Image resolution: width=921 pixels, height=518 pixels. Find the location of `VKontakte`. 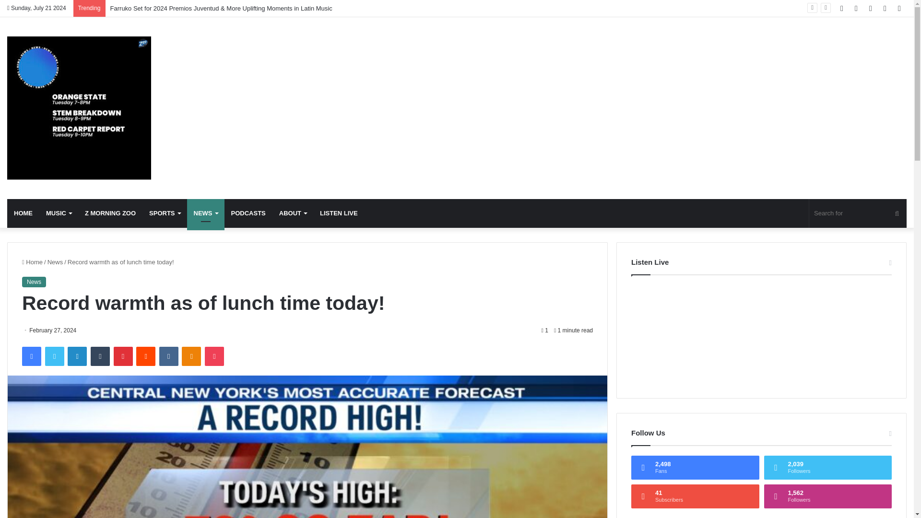

VKontakte is located at coordinates (169, 356).